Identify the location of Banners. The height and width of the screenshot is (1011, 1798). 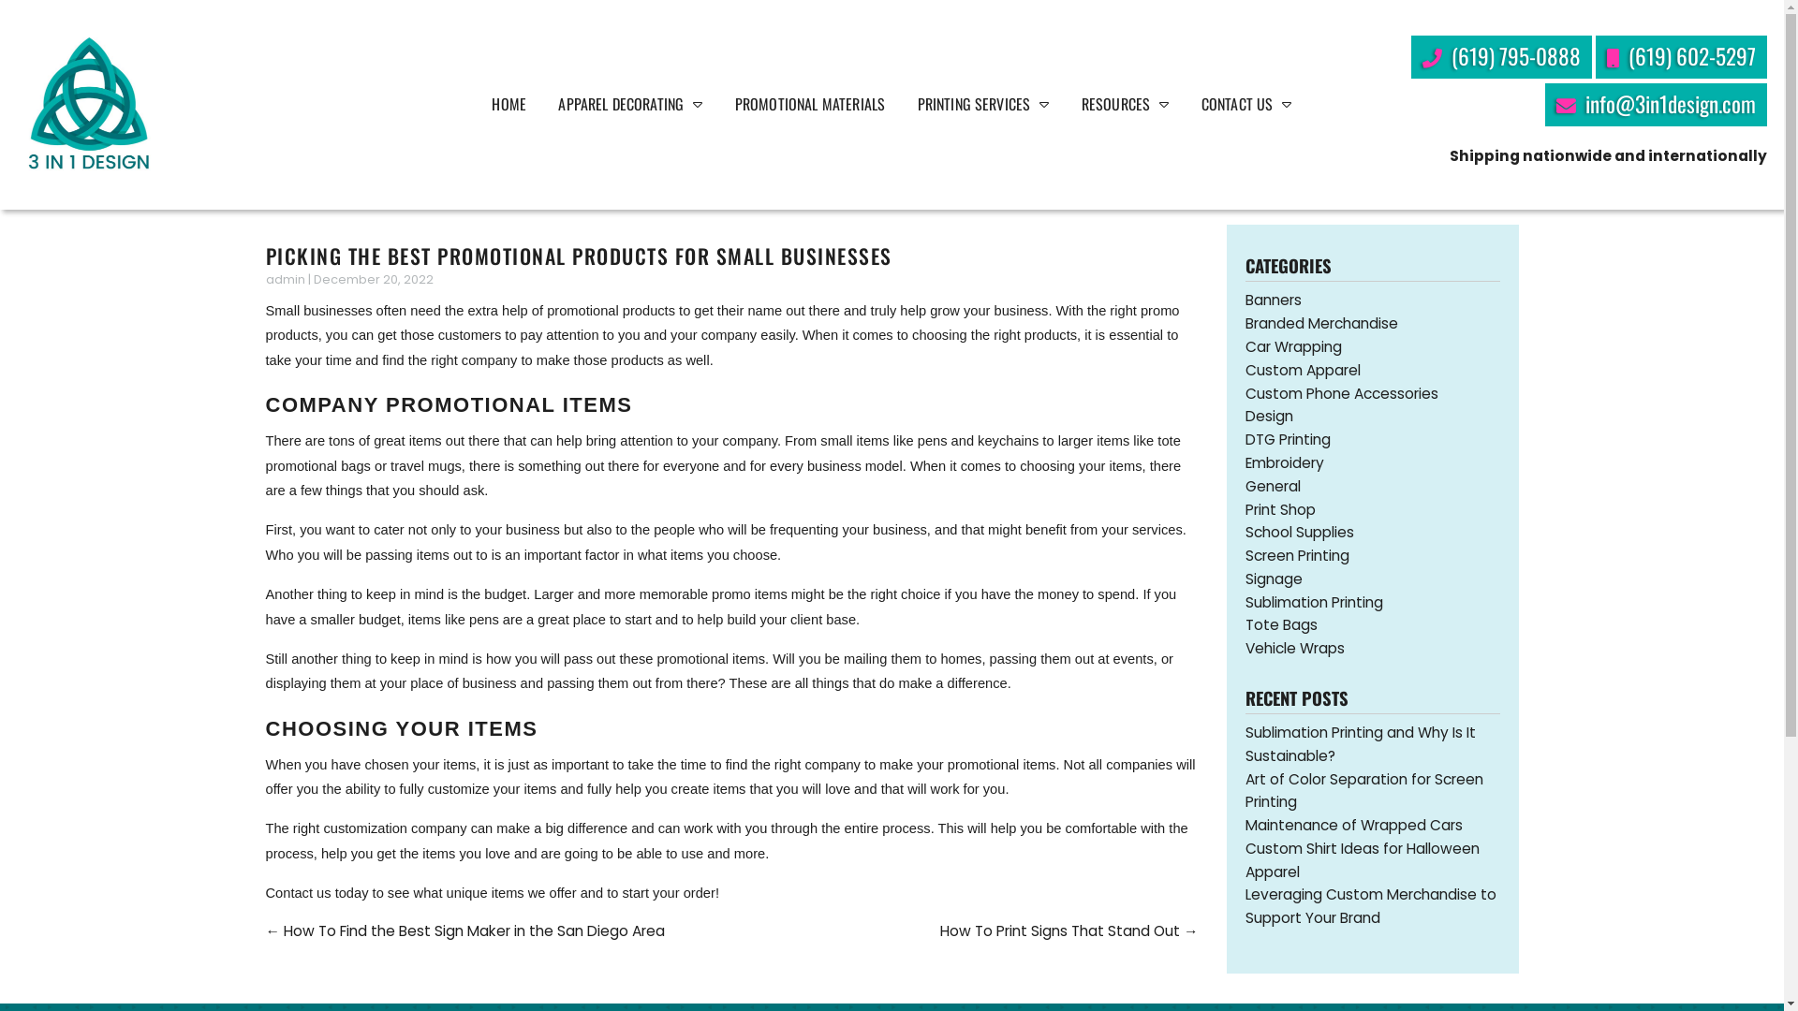
(1274, 300).